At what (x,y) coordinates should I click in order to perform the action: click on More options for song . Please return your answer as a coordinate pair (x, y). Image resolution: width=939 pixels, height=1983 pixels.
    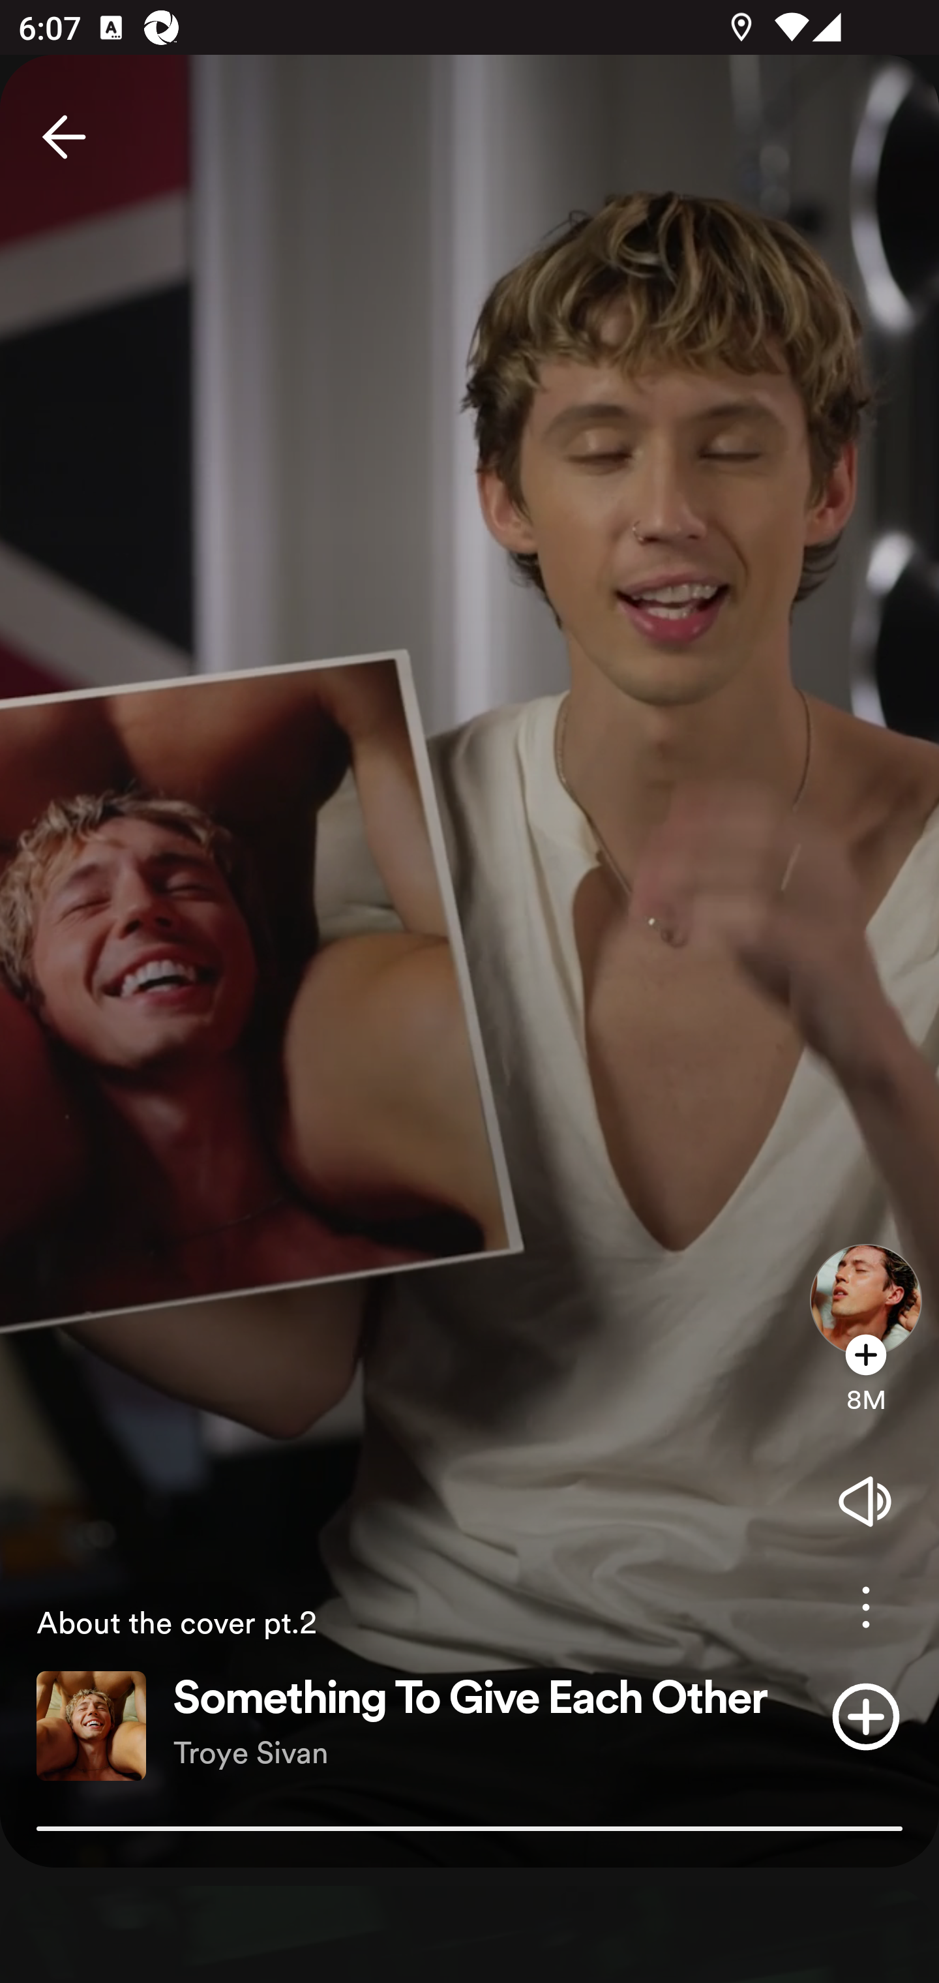
    Looking at the image, I should click on (866, 1608).